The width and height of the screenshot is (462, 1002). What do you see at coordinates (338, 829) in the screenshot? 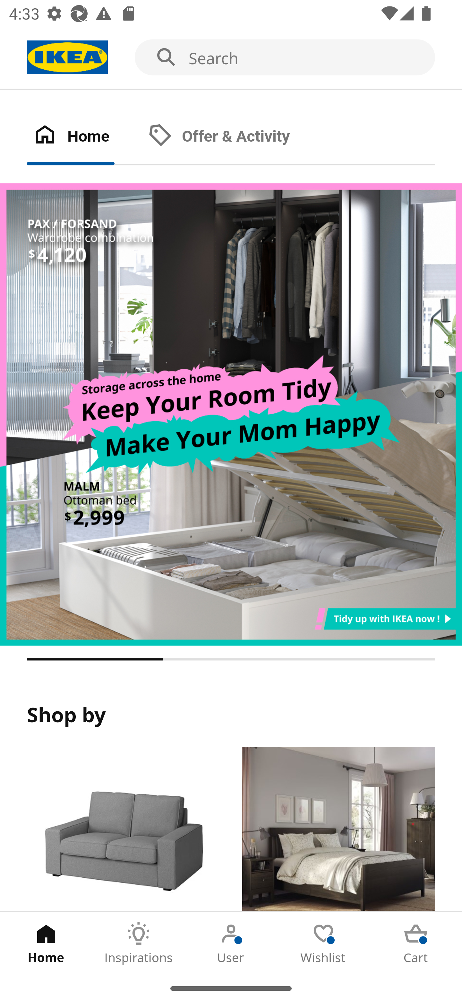
I see `Rooms` at bounding box center [338, 829].